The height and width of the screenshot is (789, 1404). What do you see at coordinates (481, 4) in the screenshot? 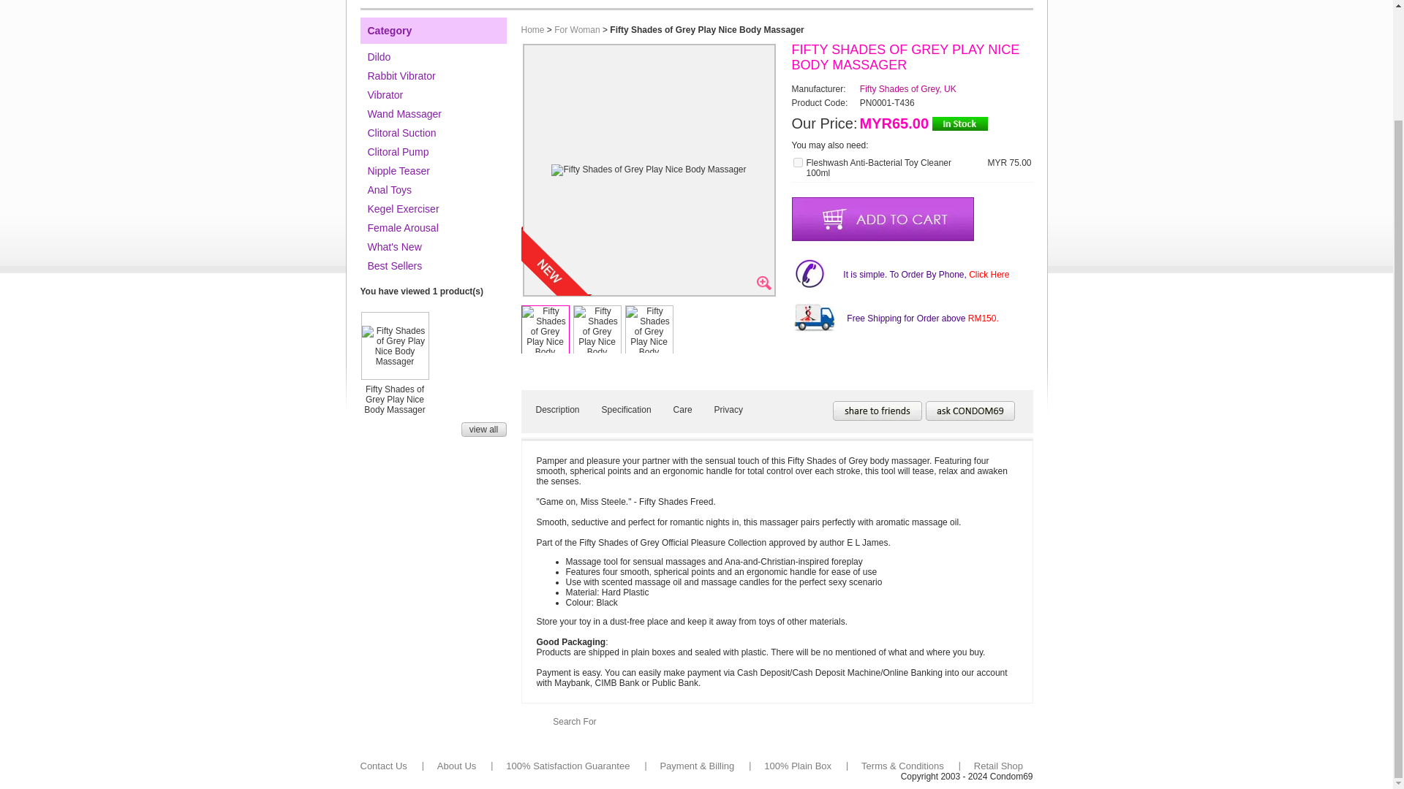
I see `FOR WOMAN` at bounding box center [481, 4].